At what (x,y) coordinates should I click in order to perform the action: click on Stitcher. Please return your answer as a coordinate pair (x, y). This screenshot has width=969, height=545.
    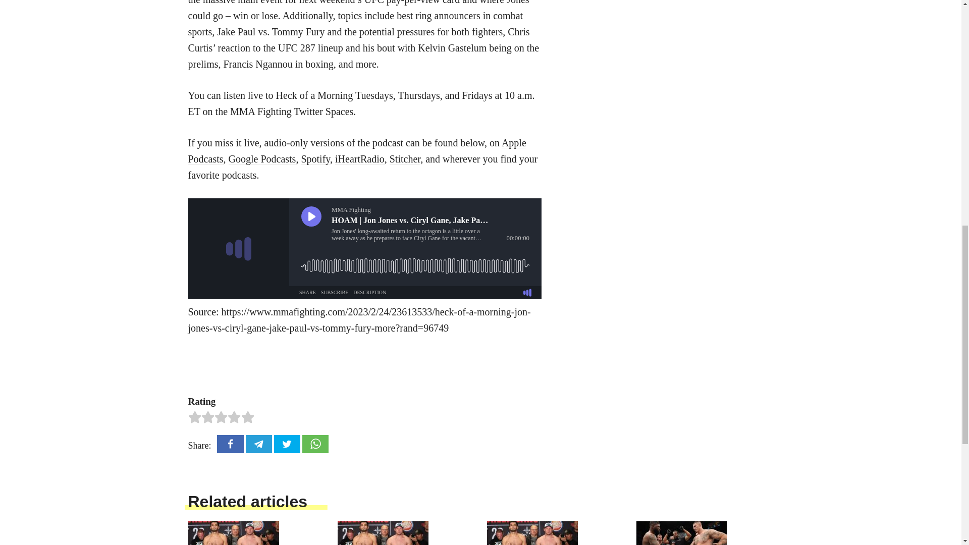
    Looking at the image, I should click on (405, 158).